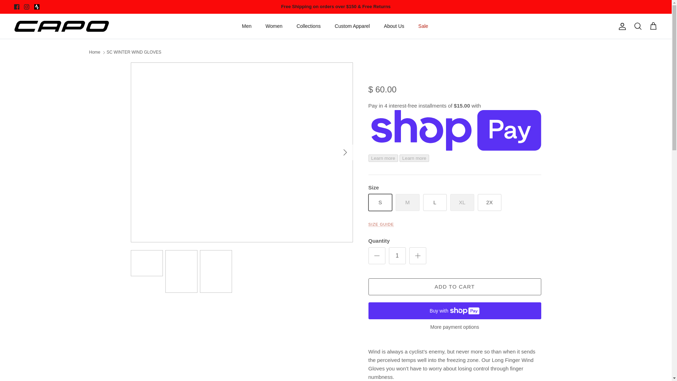  What do you see at coordinates (377, 255) in the screenshot?
I see `Minus` at bounding box center [377, 255].